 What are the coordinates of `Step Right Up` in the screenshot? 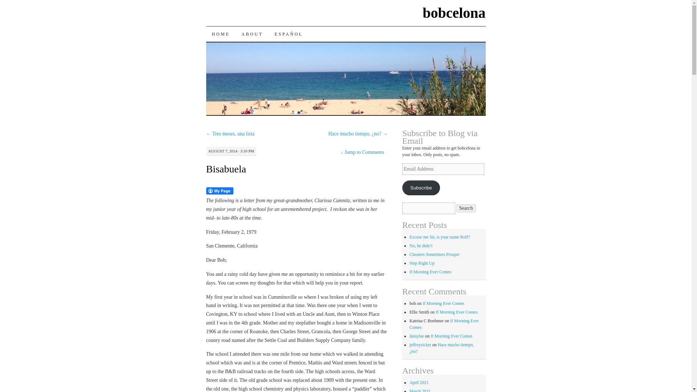 It's located at (422, 263).